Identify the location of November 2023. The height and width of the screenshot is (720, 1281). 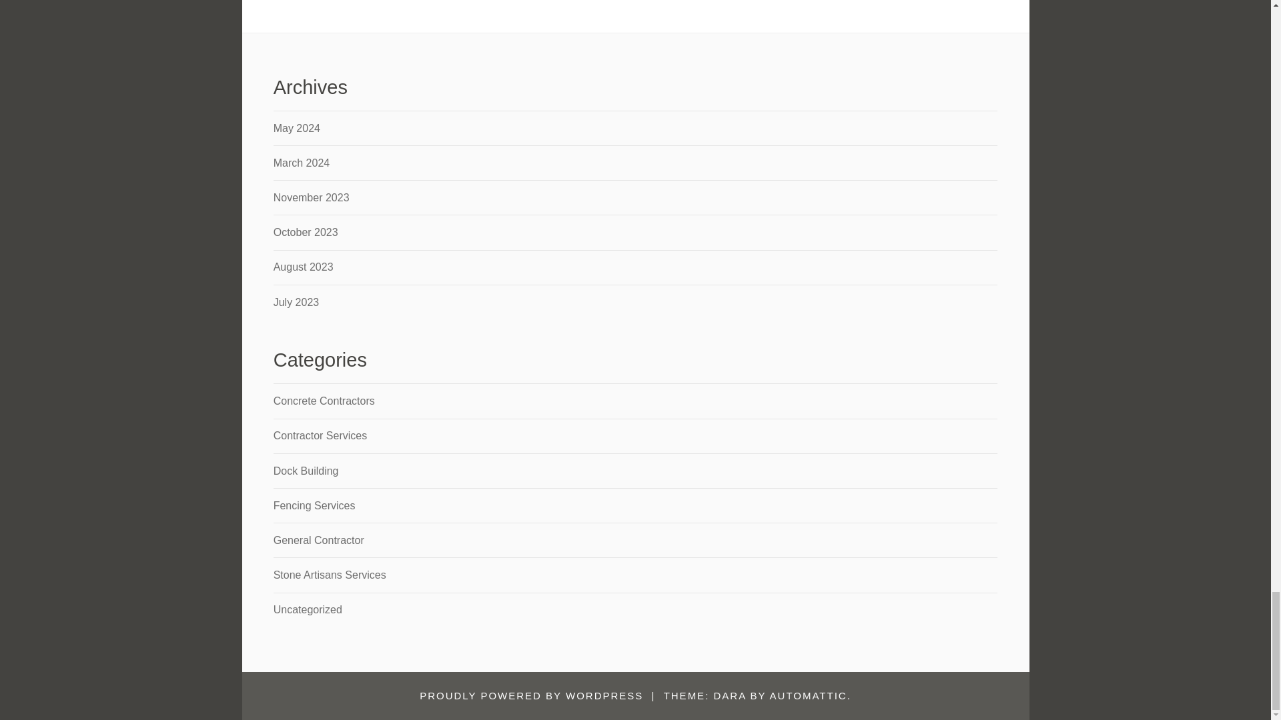
(312, 197).